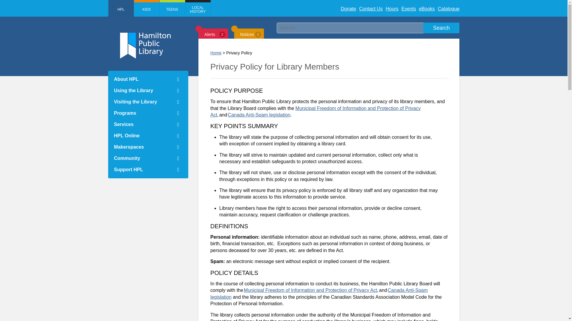  I want to click on Contact Us, so click(371, 9).